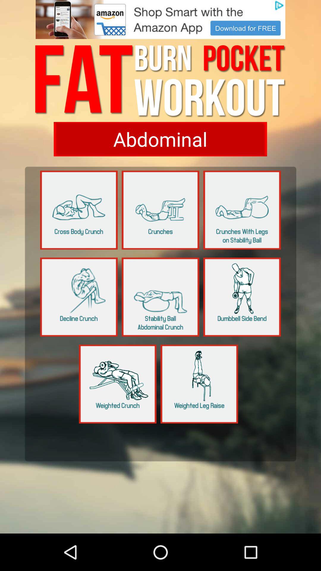 Image resolution: width=321 pixels, height=571 pixels. Describe the element at coordinates (199, 384) in the screenshot. I see `weighted leg raise option` at that location.